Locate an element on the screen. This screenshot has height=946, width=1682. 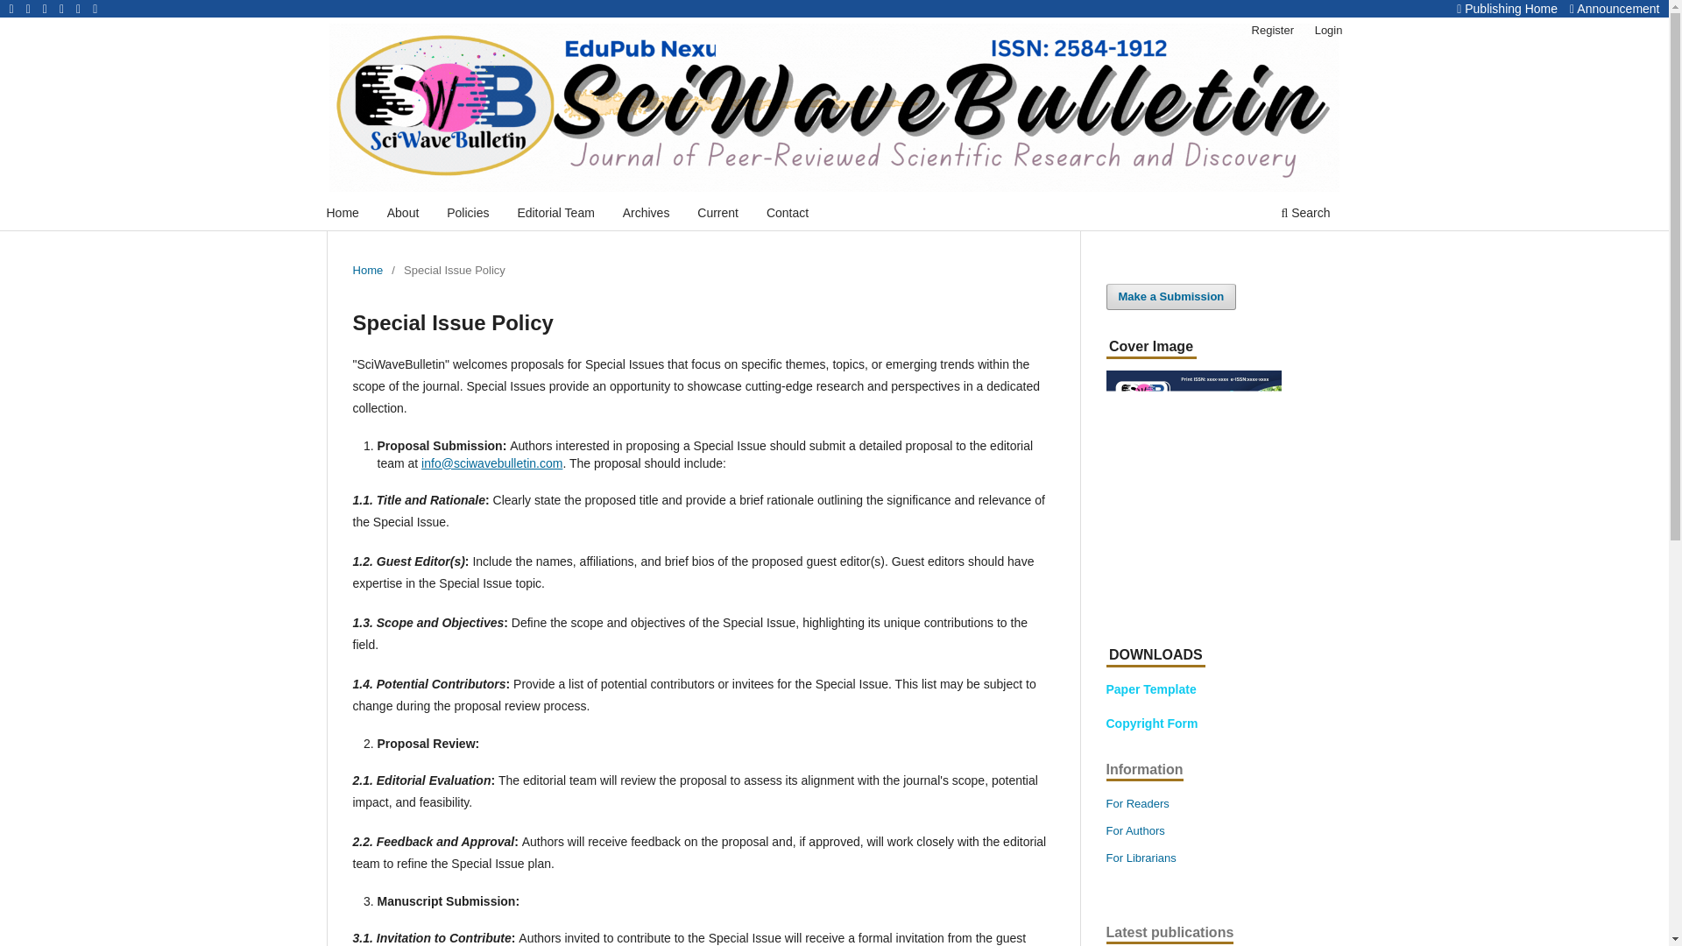
Policies is located at coordinates (468, 215).